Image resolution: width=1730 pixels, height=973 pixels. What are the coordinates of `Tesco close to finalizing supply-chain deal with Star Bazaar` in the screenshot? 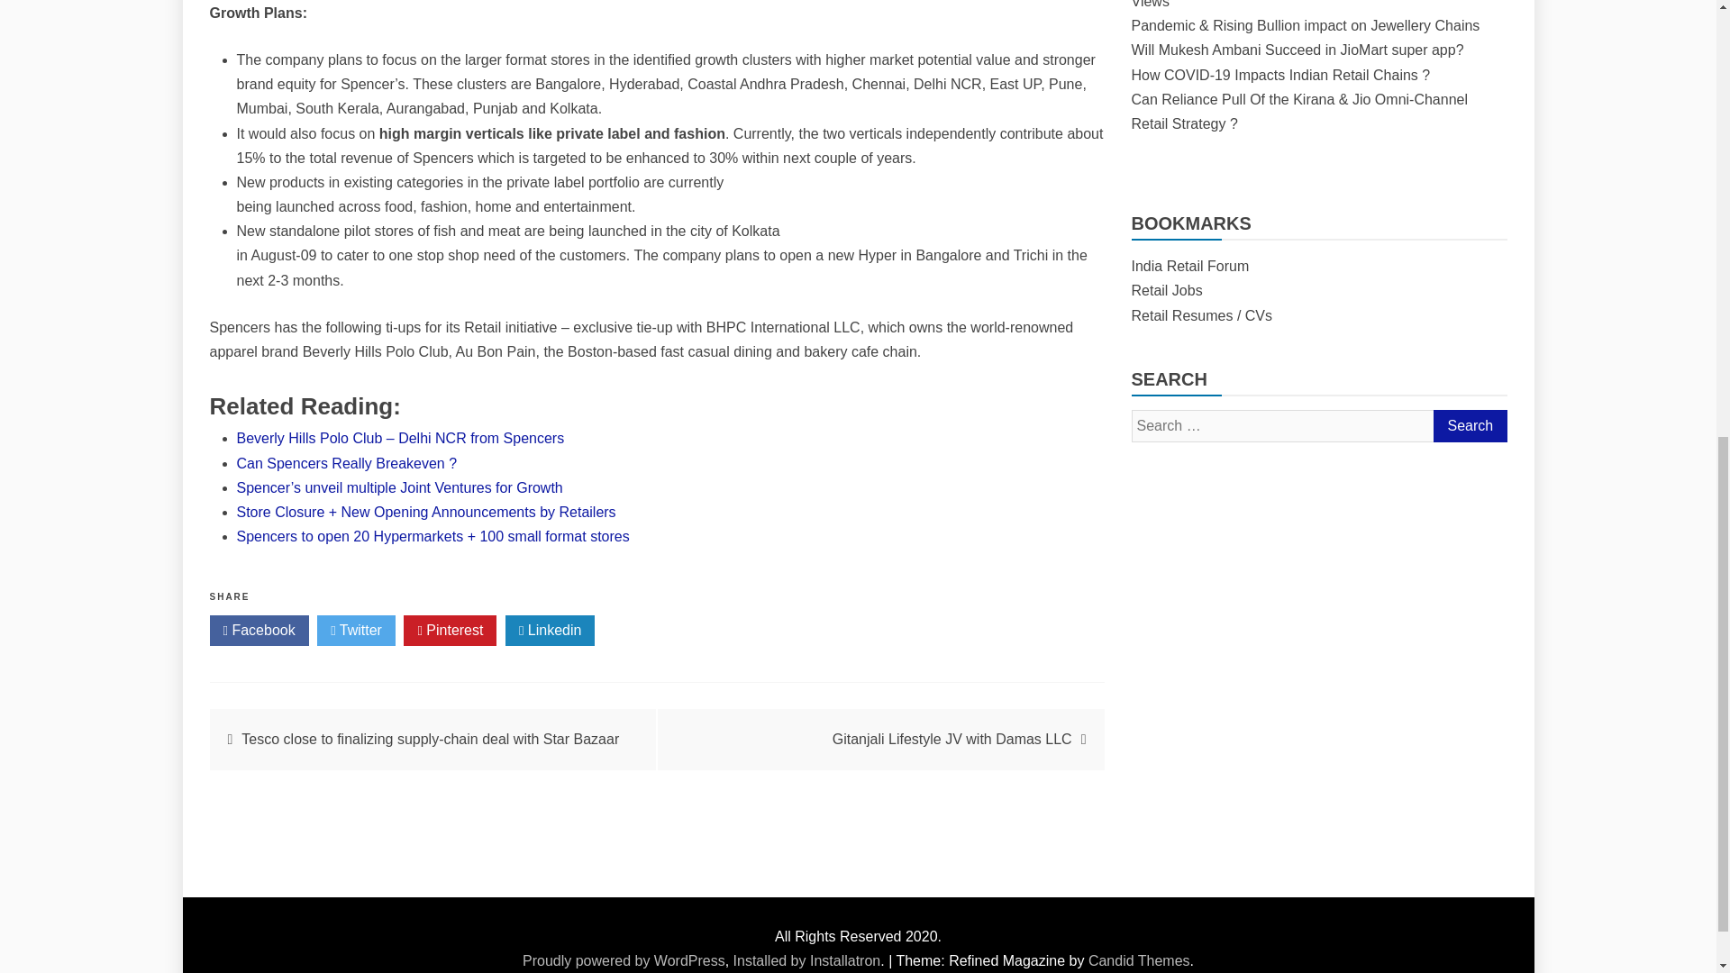 It's located at (431, 739).